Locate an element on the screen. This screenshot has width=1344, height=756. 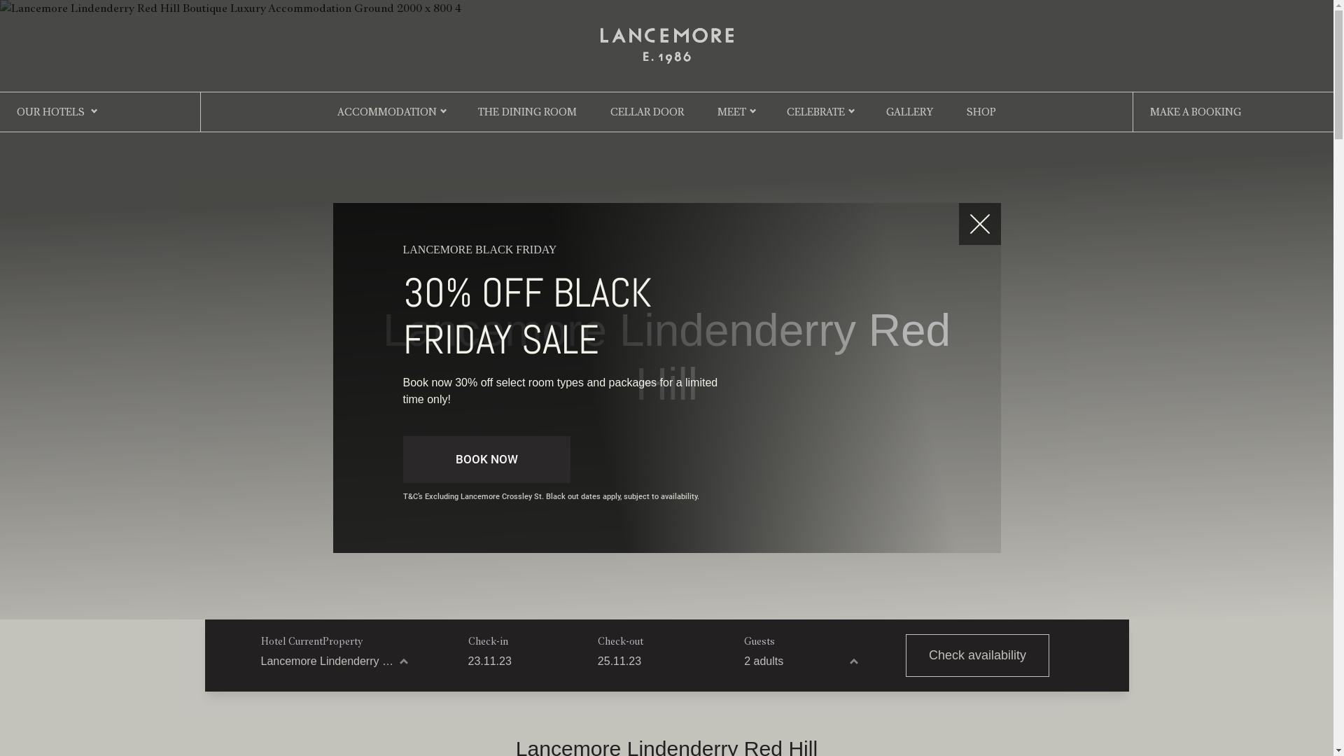
MAKE A BOOKING is located at coordinates (1196, 112).